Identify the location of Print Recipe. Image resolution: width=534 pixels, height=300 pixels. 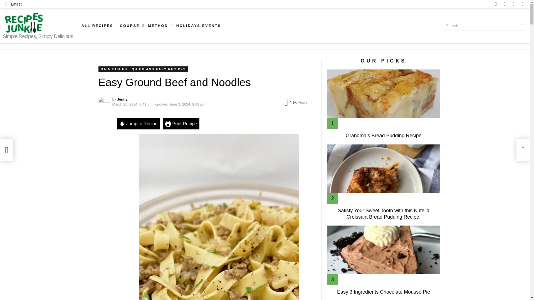
(181, 123).